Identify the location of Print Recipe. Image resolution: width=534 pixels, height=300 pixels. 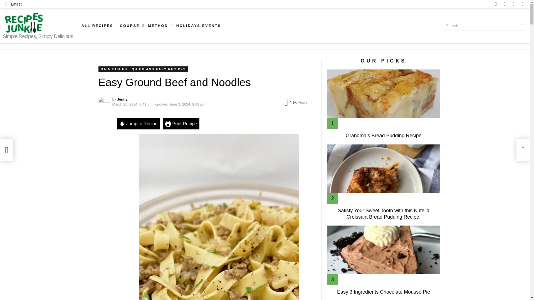
(181, 123).